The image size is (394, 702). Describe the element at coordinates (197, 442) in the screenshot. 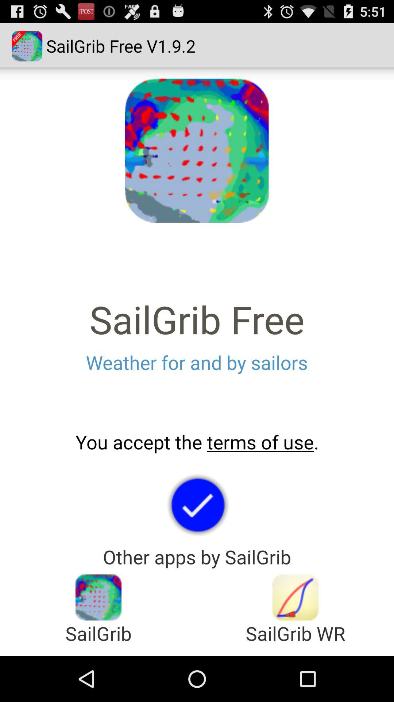

I see `turn off the app below weather for and` at that location.